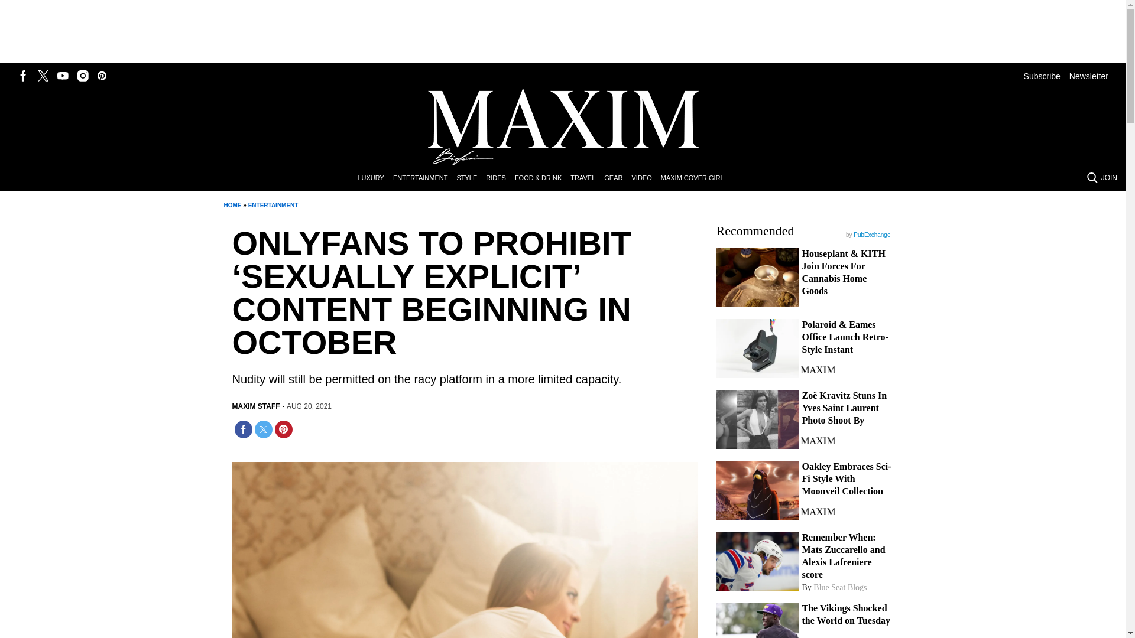 This screenshot has width=1135, height=638. What do you see at coordinates (263, 429) in the screenshot?
I see `Share on Twitter` at bounding box center [263, 429].